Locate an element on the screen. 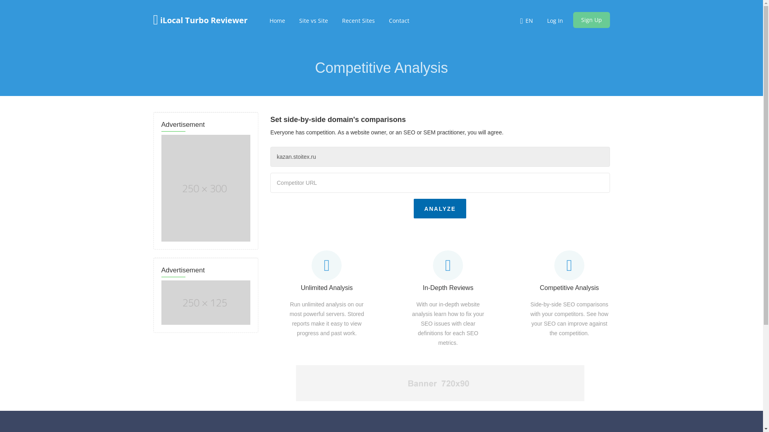 This screenshot has width=769, height=432. Sign Up is located at coordinates (591, 20).